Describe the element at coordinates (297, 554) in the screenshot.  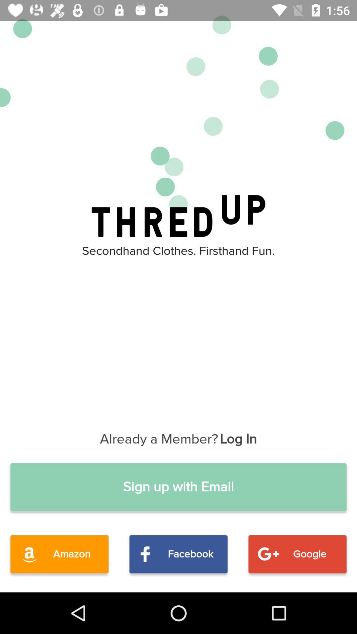
I see `choose google item` at that location.